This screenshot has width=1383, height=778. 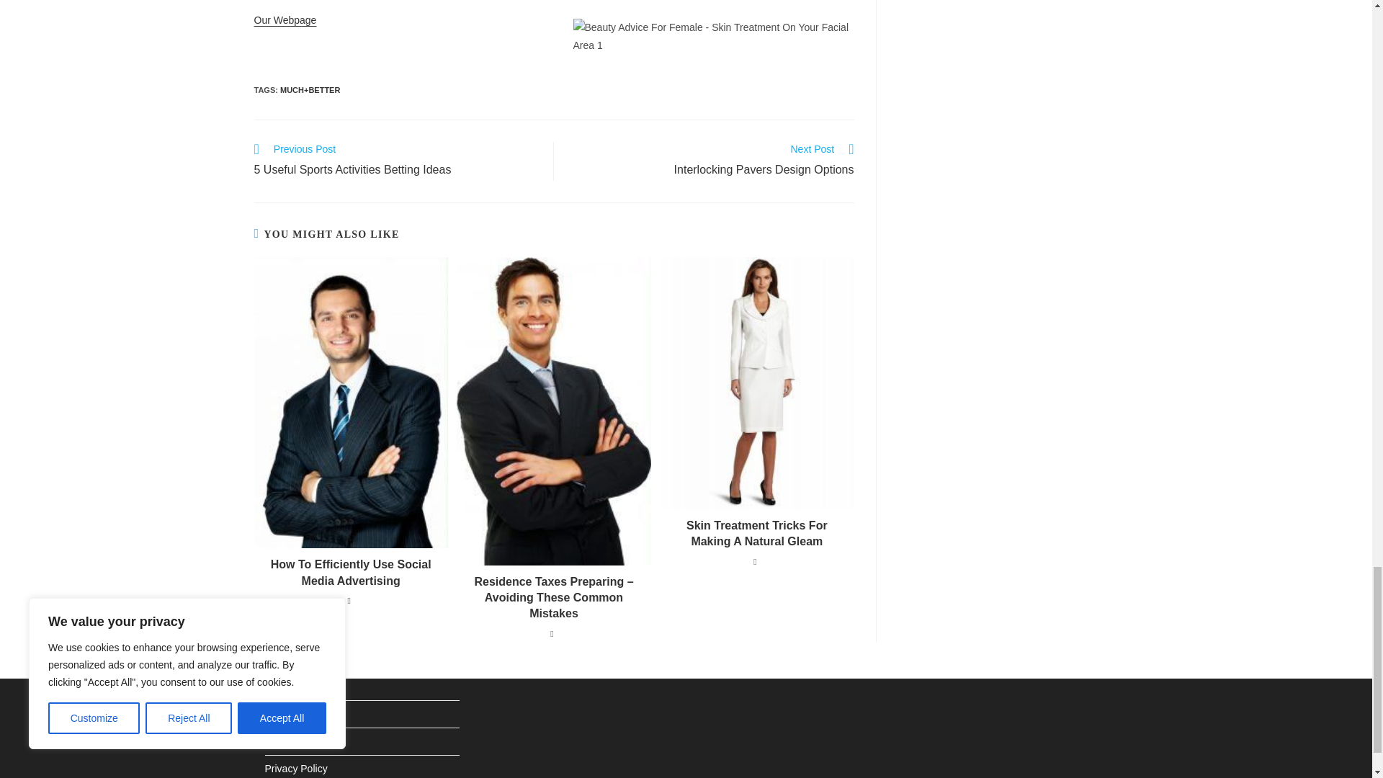 What do you see at coordinates (285, 20) in the screenshot?
I see `Our Webpage` at bounding box center [285, 20].